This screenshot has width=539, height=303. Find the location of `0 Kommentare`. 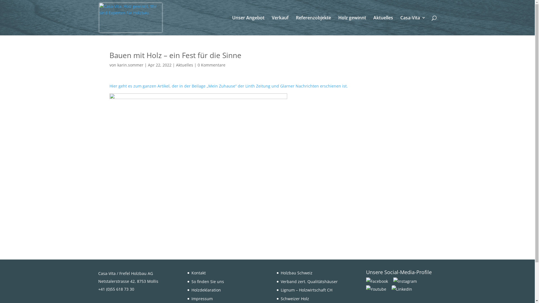

0 Kommentare is located at coordinates (212, 65).